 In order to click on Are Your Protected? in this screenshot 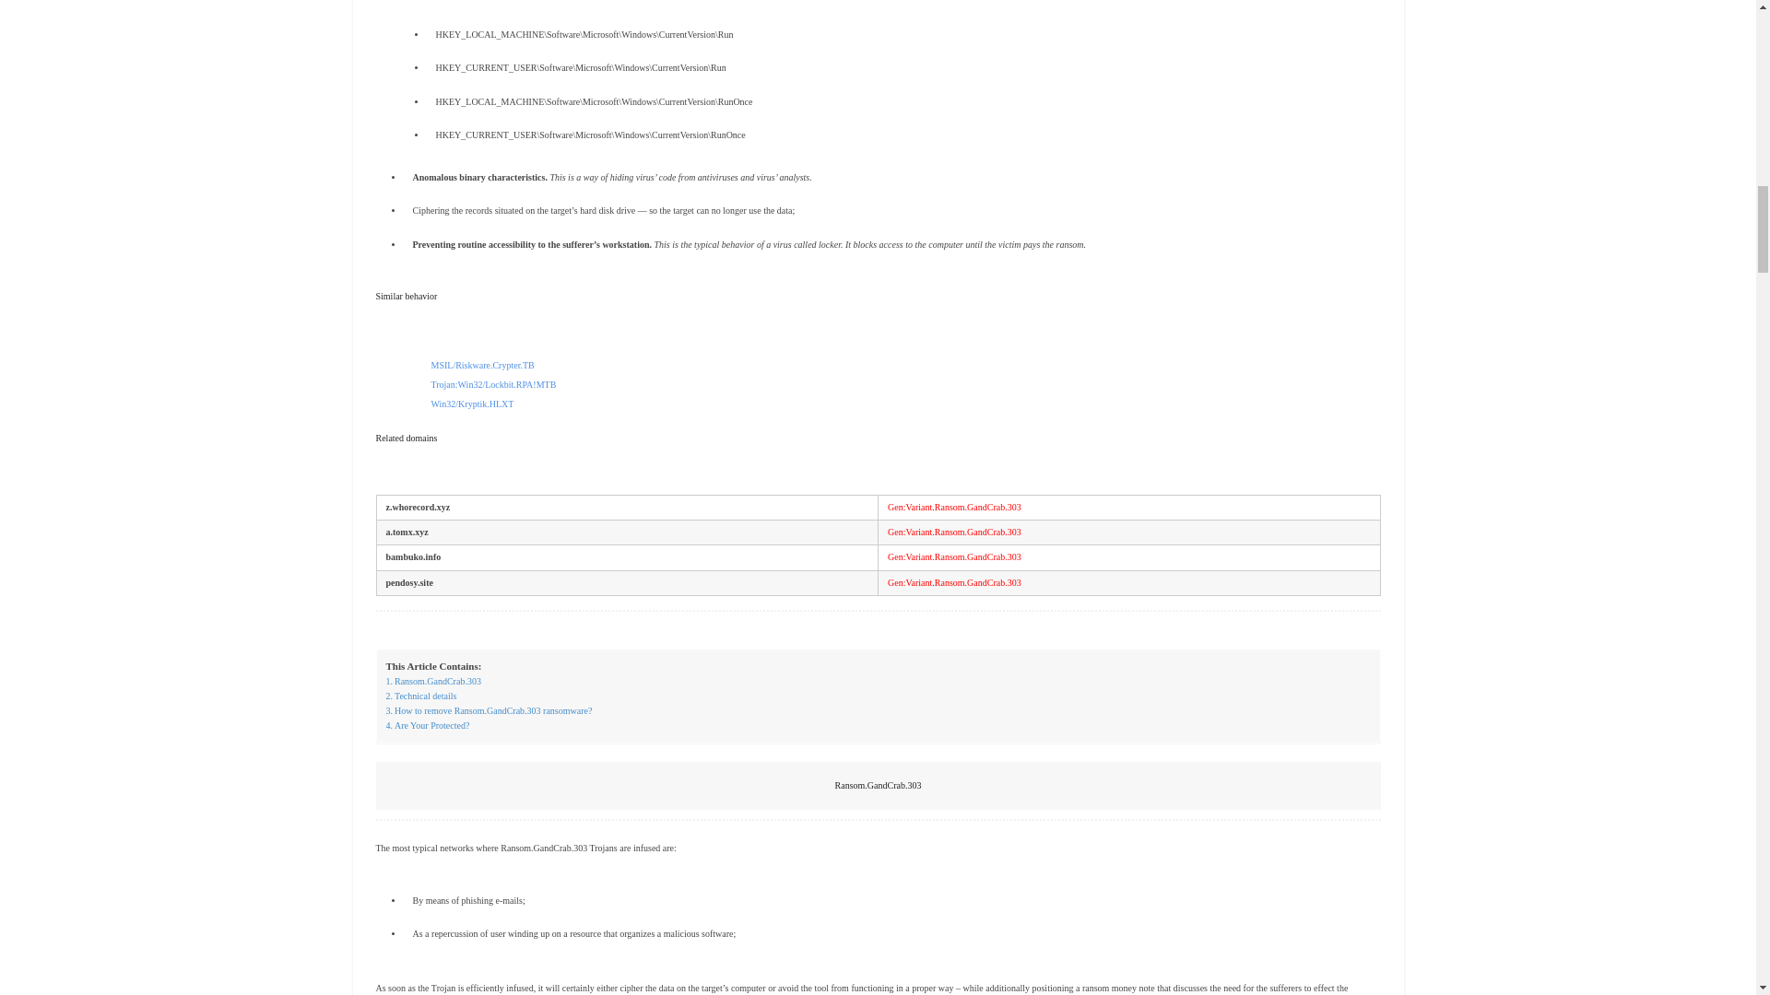, I will do `click(427, 725)`.